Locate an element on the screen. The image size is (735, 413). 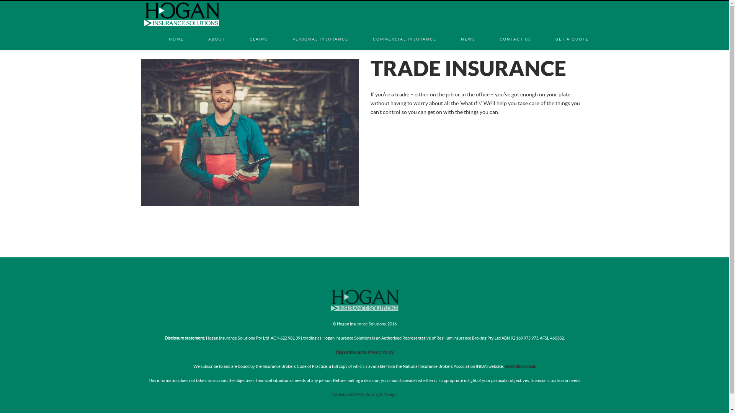
Hogan Insurance Privacy Policy is located at coordinates (364, 353).